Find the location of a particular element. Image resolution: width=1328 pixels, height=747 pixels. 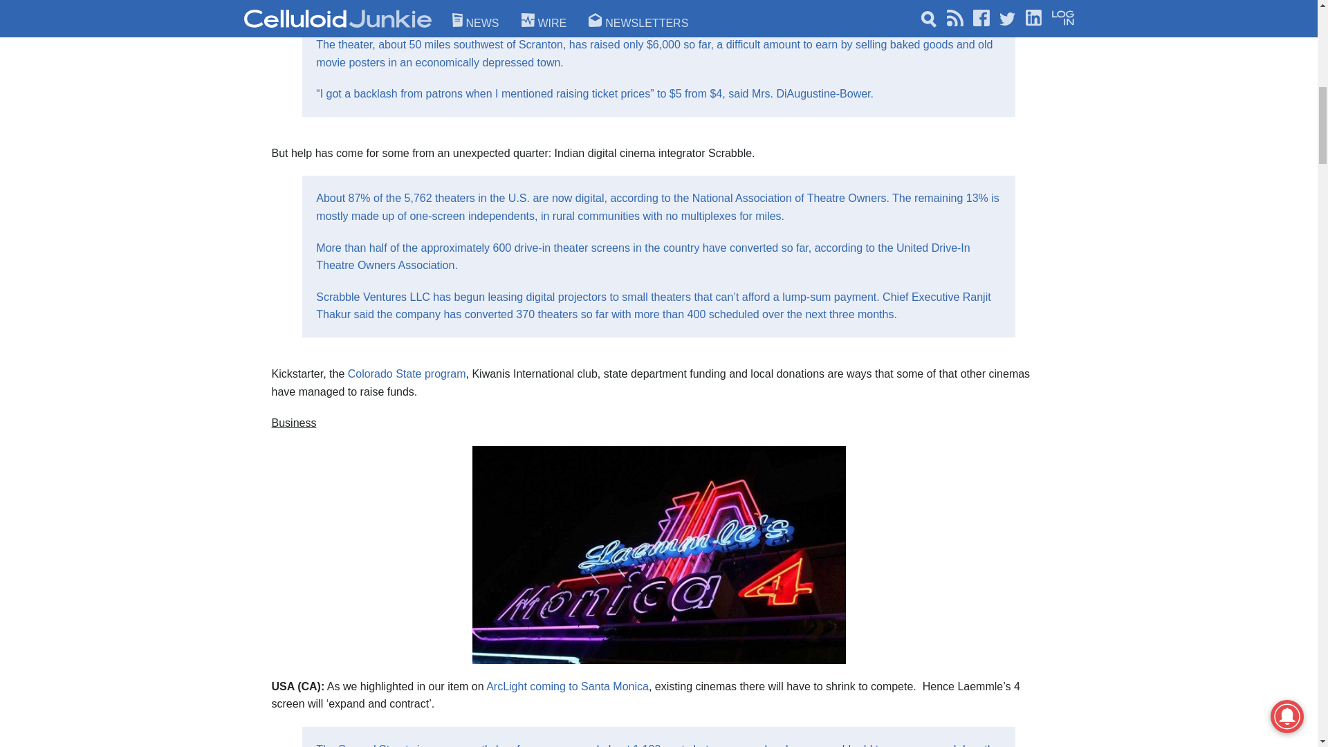

ArcLight to open cinema in Santa Monica is located at coordinates (567, 686).